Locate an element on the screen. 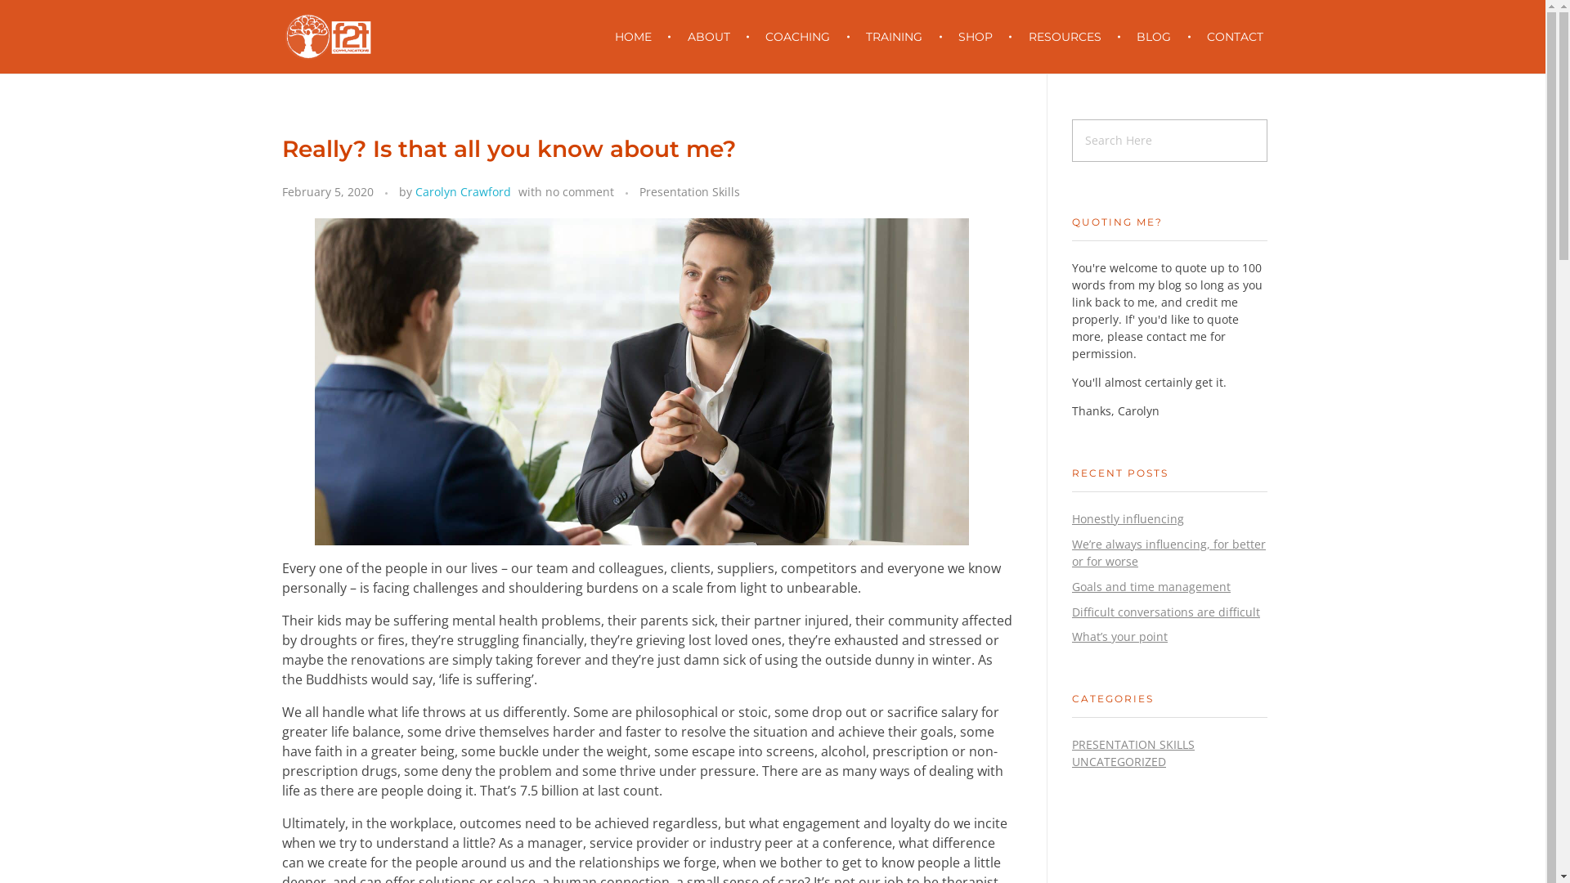 This screenshot has height=883, width=1570. HOME is located at coordinates (644, 37).